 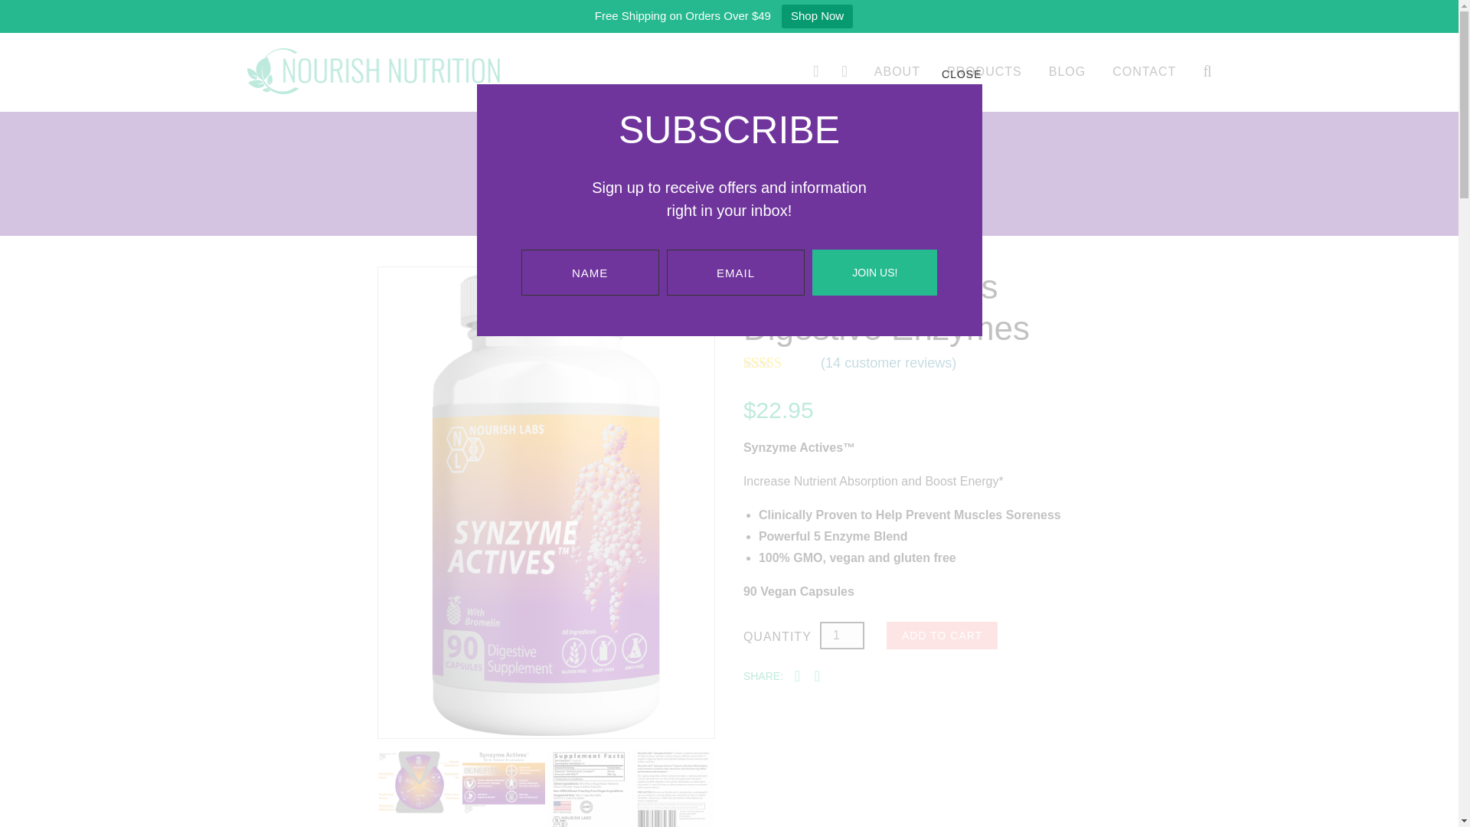 What do you see at coordinates (874, 273) in the screenshot?
I see `JOIN US!` at bounding box center [874, 273].